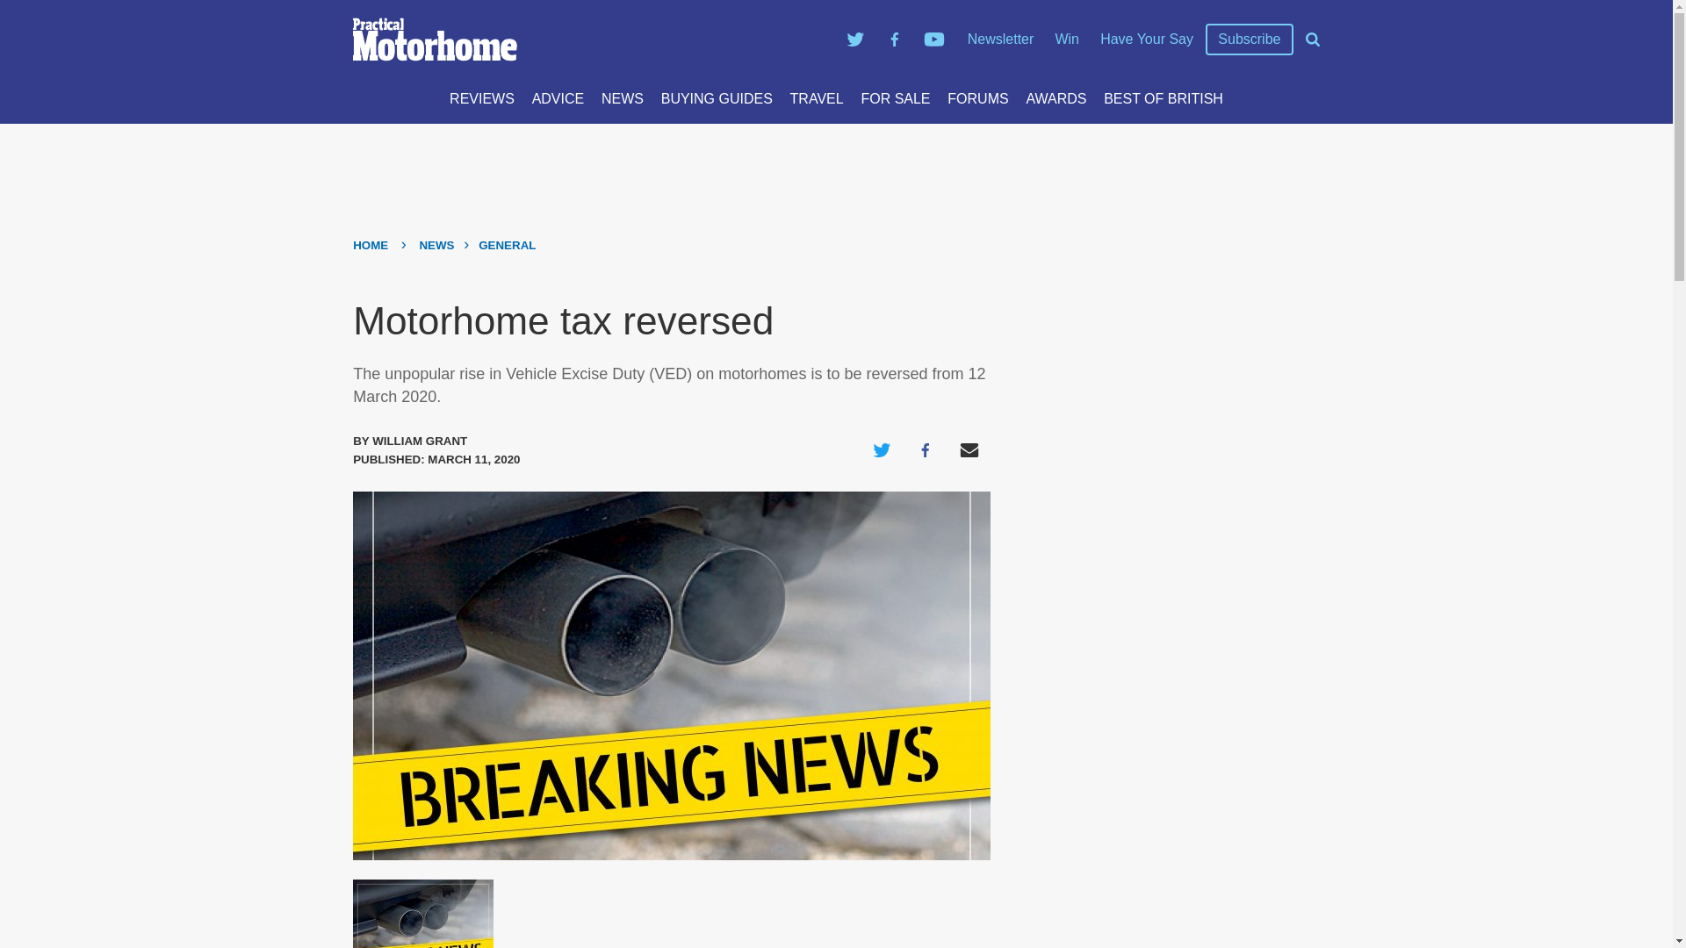  I want to click on Share via Email, so click(969, 449).